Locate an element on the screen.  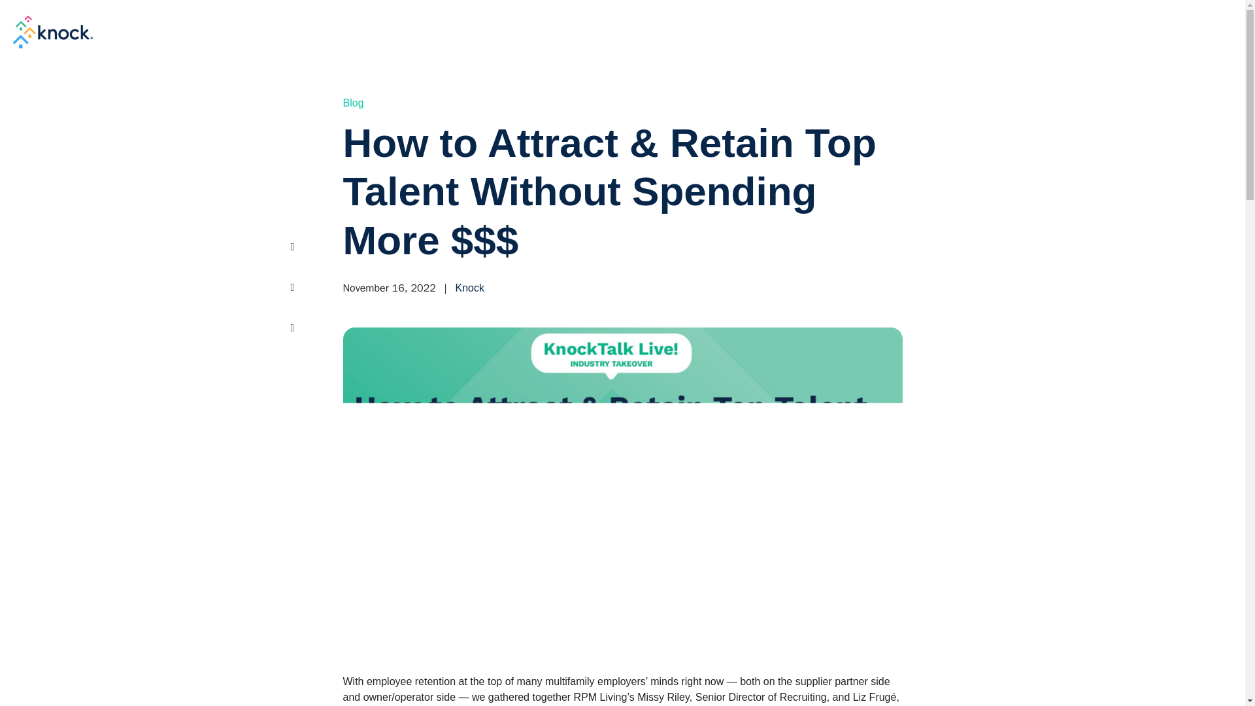
Blog is located at coordinates (353, 103).